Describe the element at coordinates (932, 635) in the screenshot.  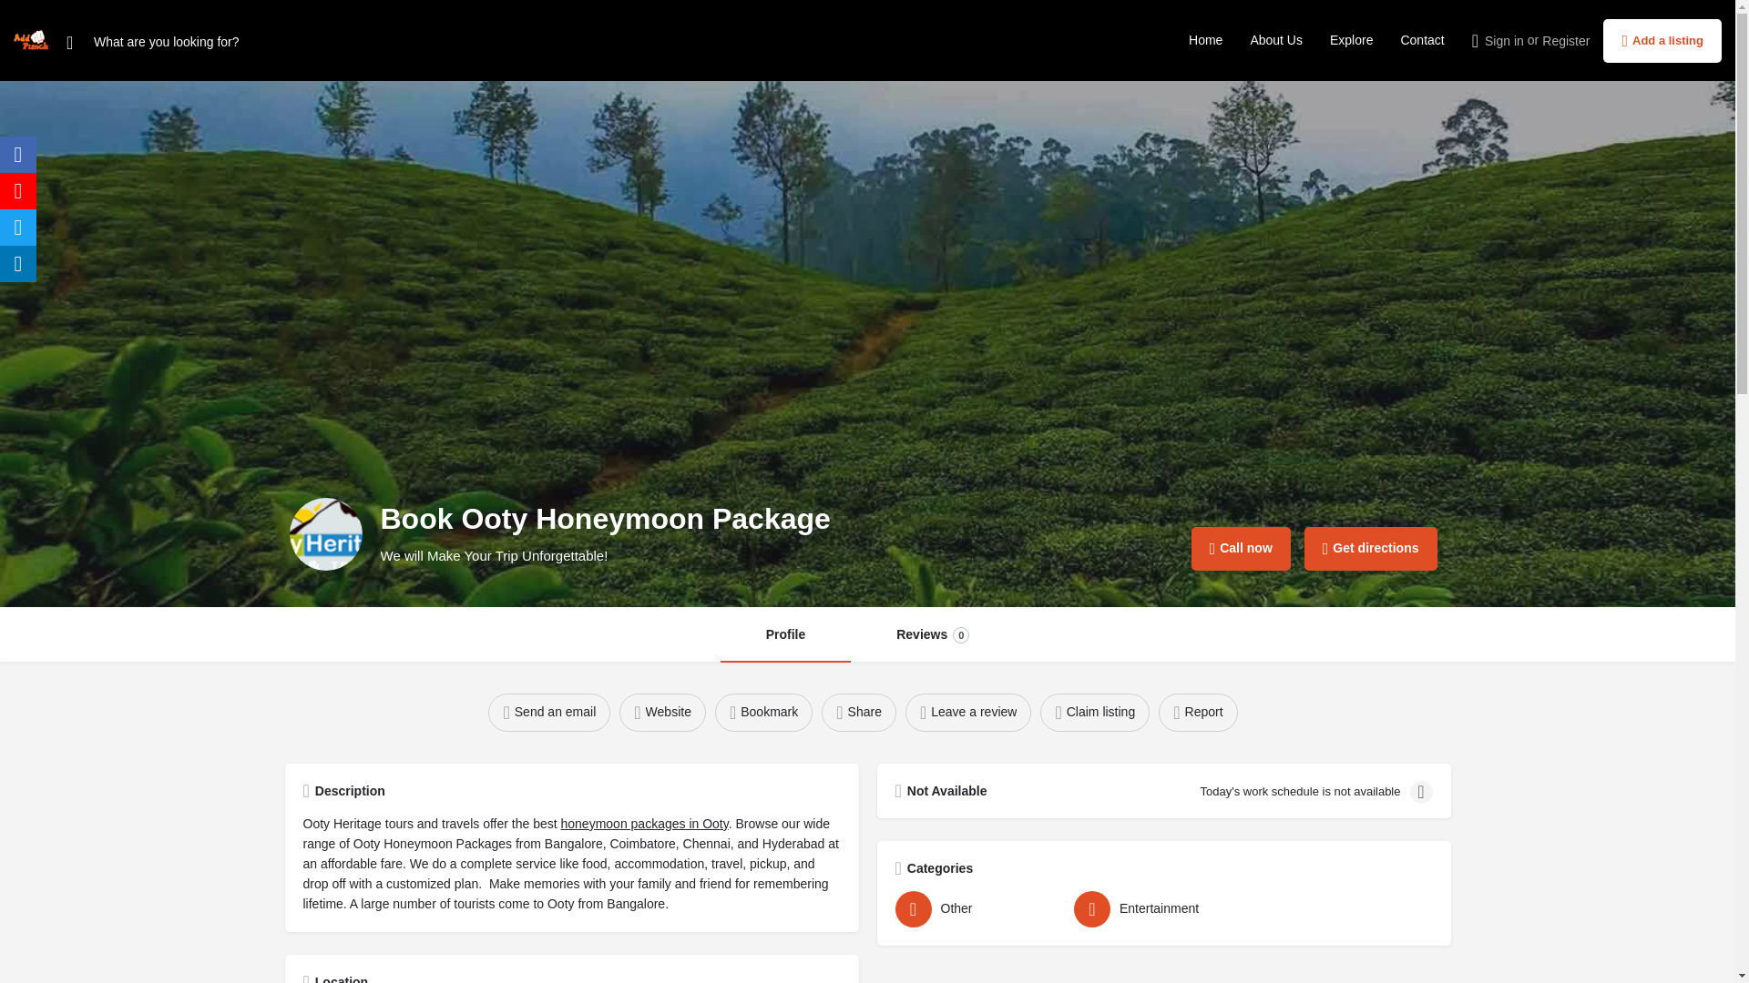
I see `Report` at that location.